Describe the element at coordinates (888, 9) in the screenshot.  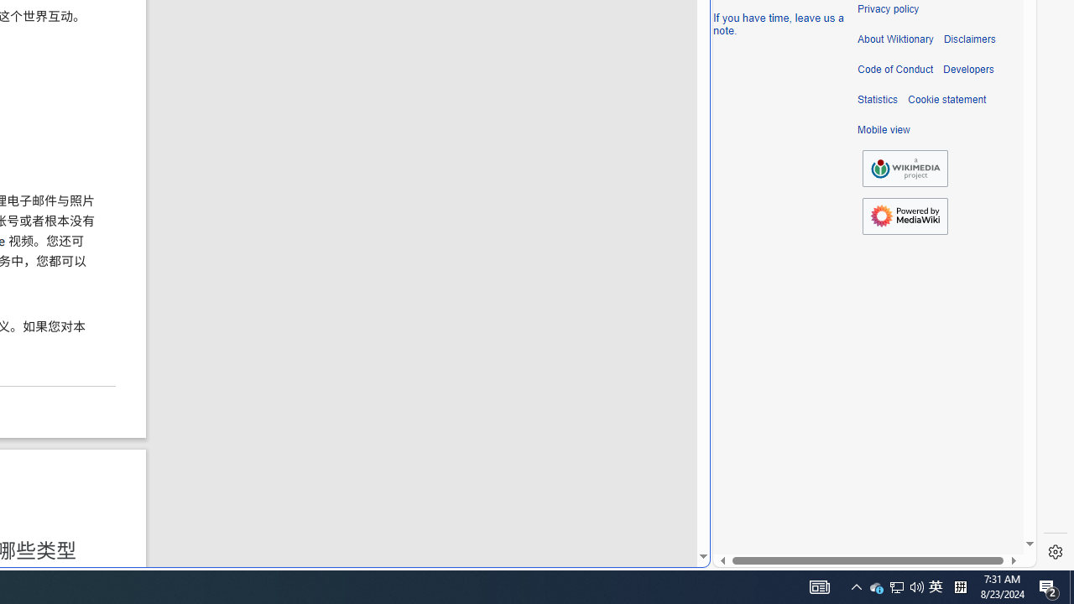
I see `Privacy policy` at that location.